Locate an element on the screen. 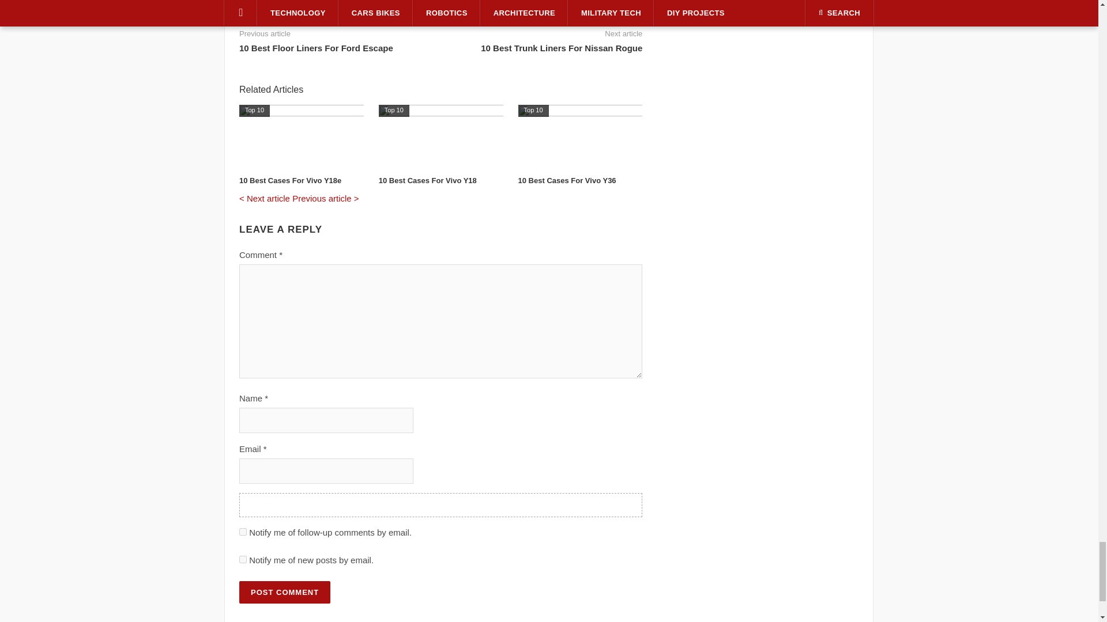 The width and height of the screenshot is (1107, 622). 10 Best Cases For Vivo Y18 is located at coordinates (440, 136).